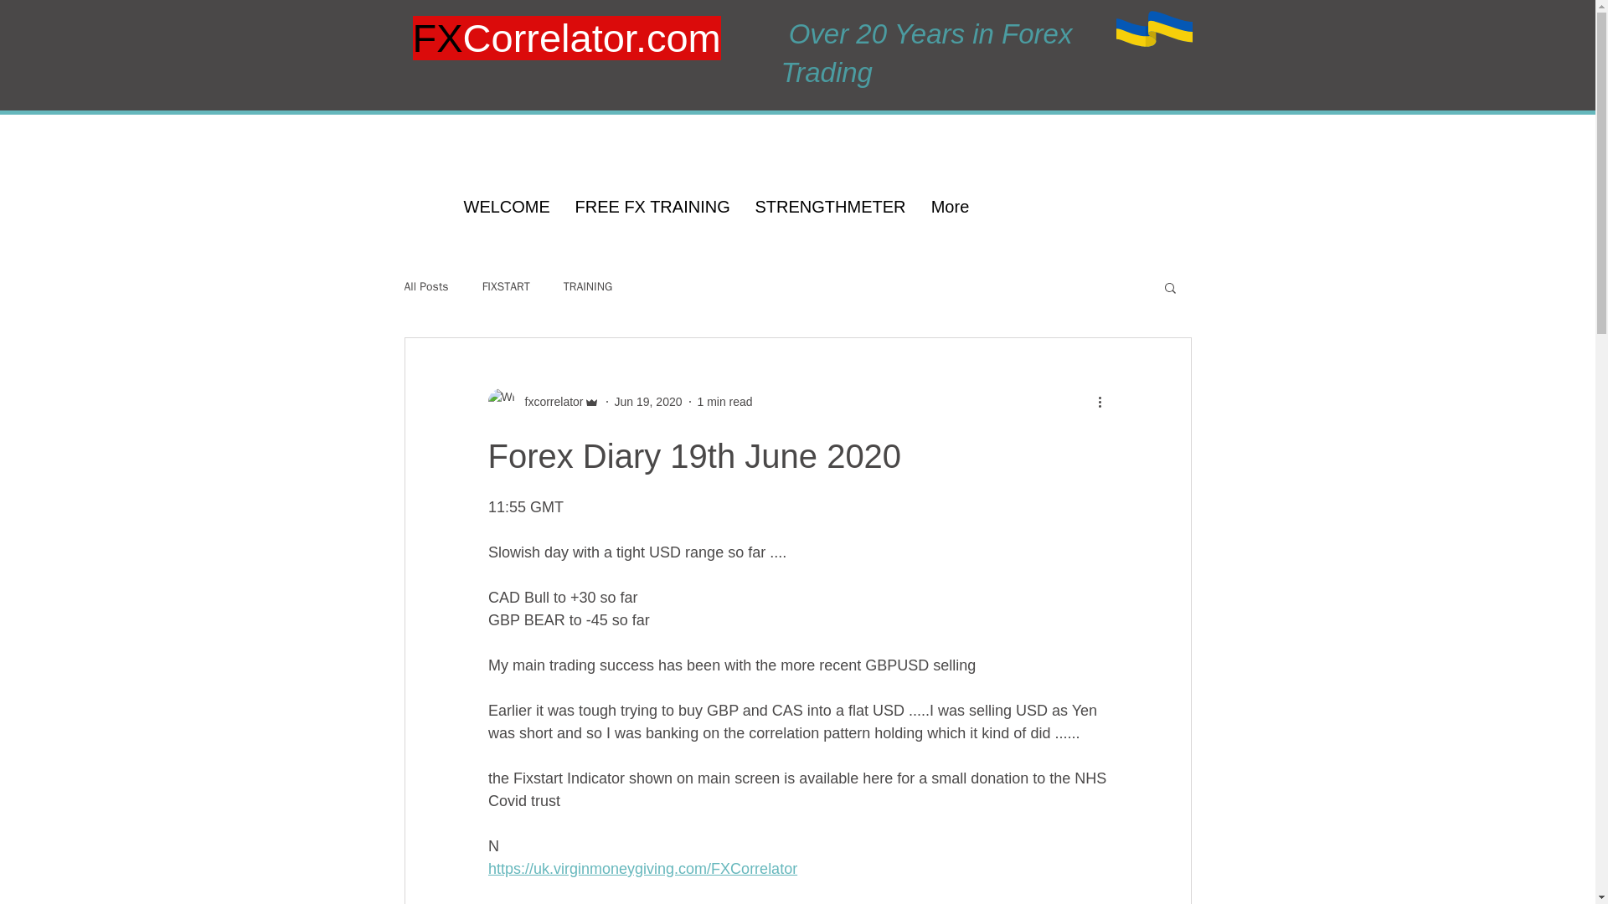 Image resolution: width=1608 pixels, height=904 pixels. I want to click on WELCOME, so click(506, 206).